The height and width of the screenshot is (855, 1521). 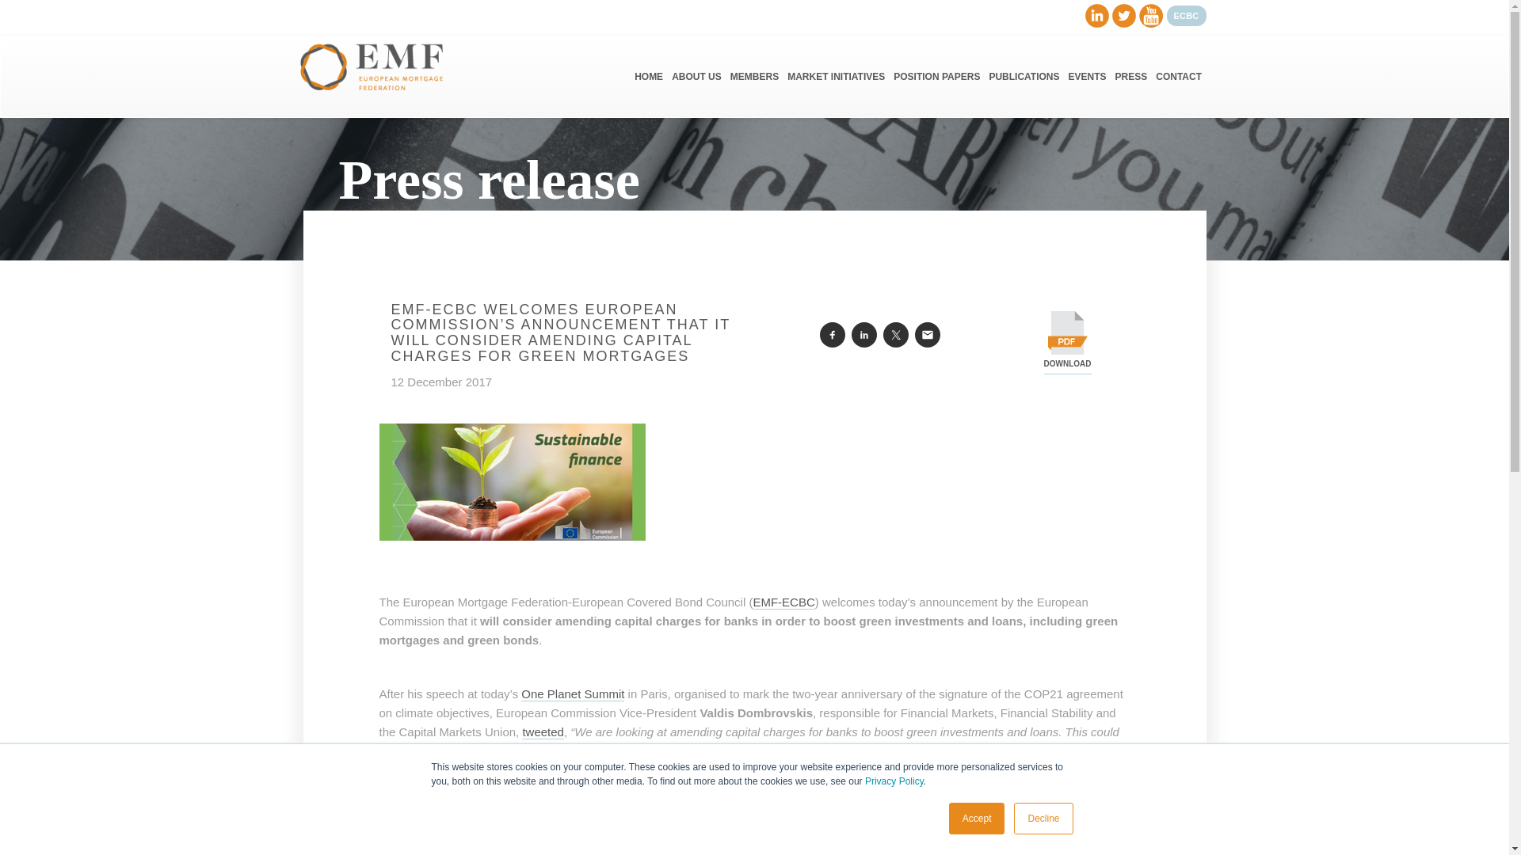 I want to click on Linkedin, so click(x=1096, y=14).